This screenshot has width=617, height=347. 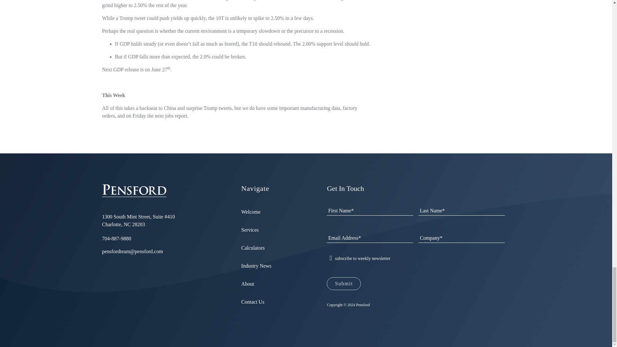 I want to click on Industry News, so click(x=256, y=265).